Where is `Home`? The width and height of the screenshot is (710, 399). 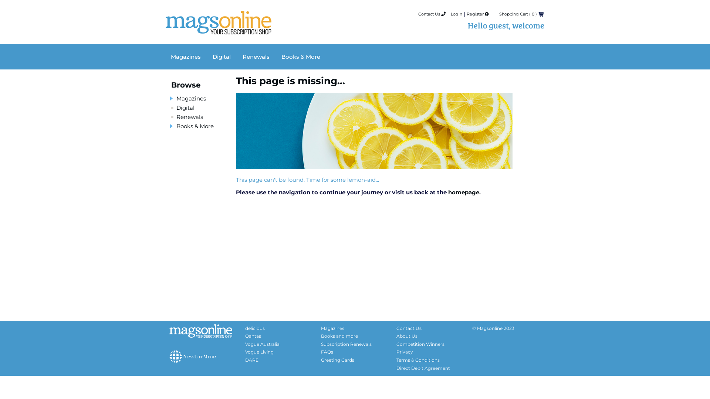
Home is located at coordinates (219, 29).